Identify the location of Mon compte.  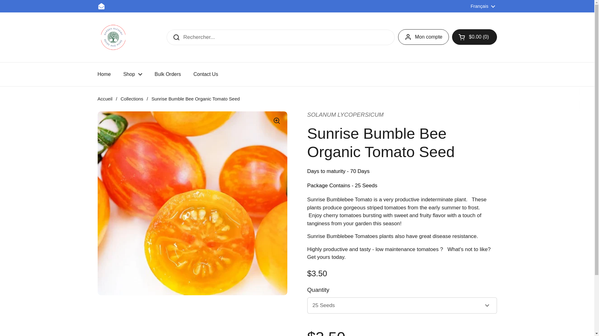
(423, 37).